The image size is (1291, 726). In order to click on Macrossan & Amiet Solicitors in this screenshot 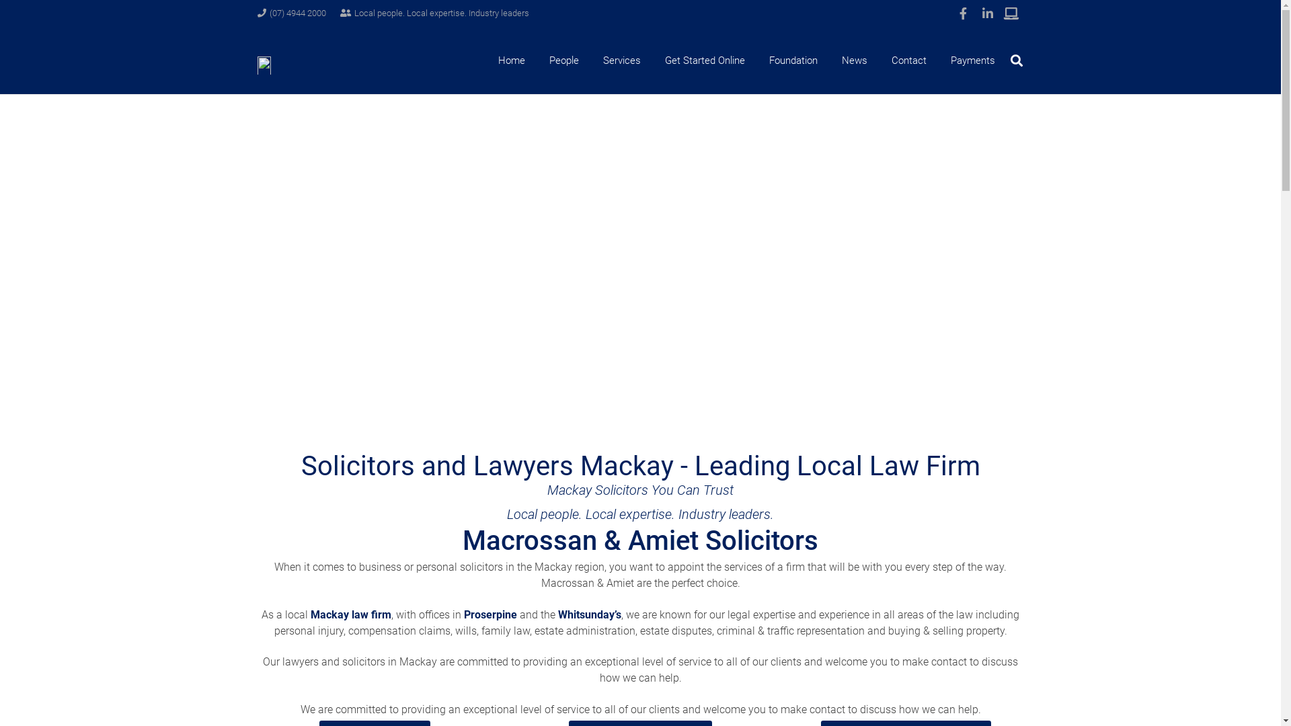, I will do `click(640, 540)`.